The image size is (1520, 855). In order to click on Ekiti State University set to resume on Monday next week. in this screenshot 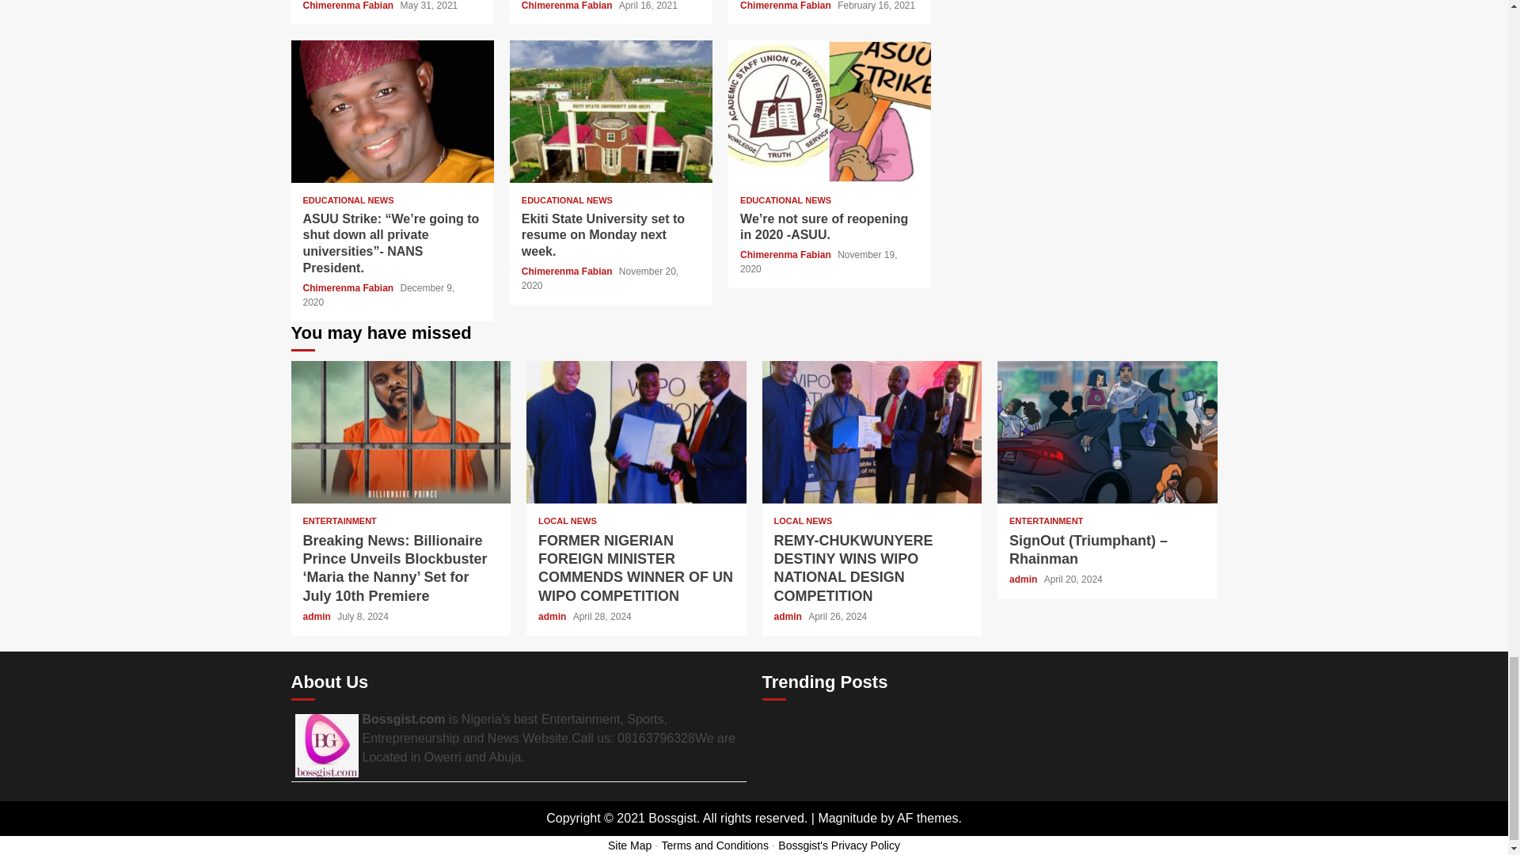, I will do `click(611, 111)`.